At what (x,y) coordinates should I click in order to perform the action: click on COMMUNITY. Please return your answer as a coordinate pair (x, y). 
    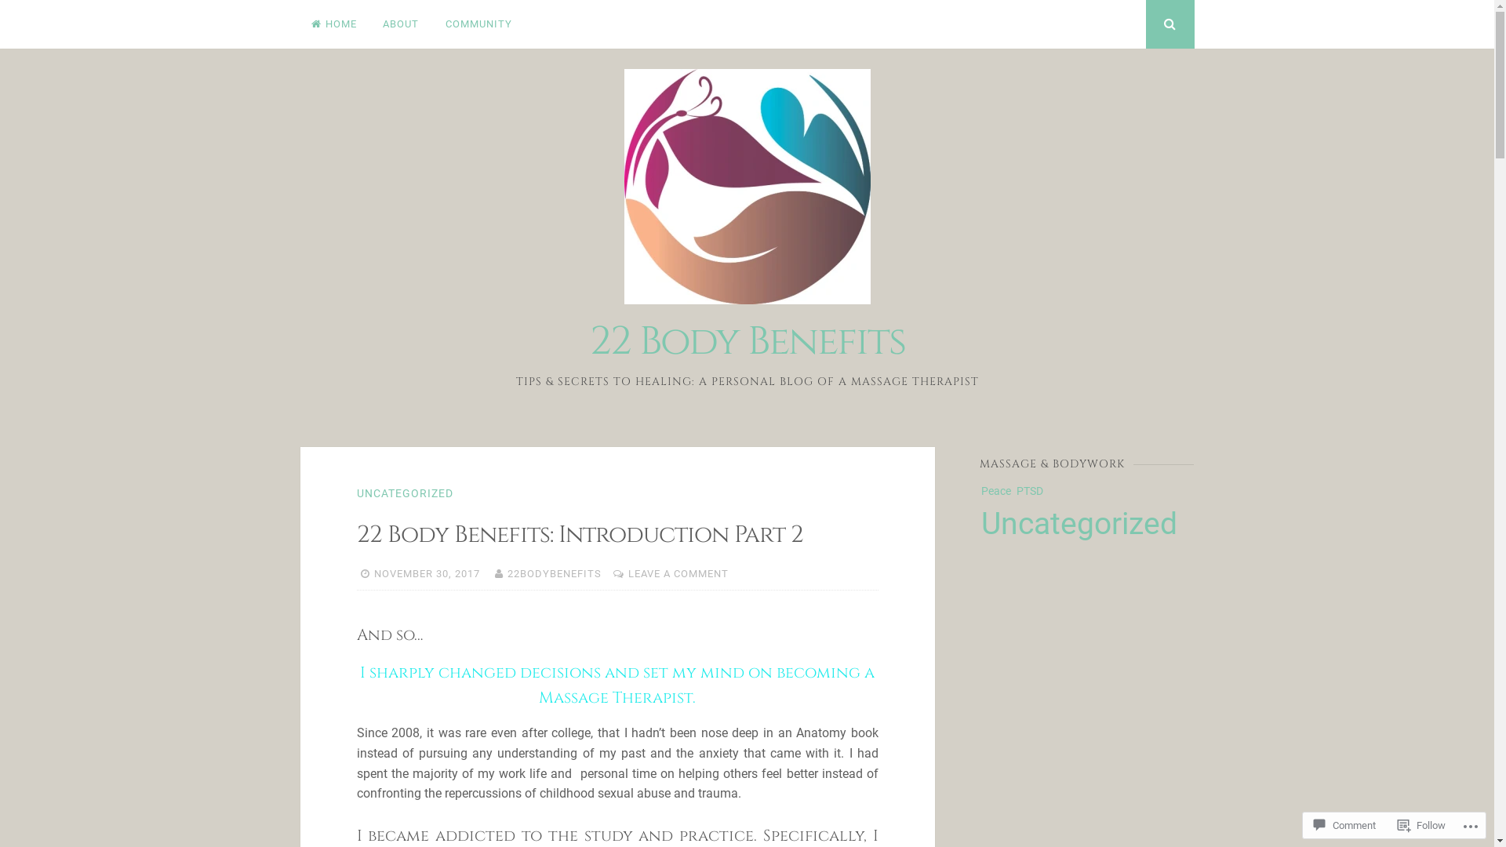
    Looking at the image, I should click on (478, 24).